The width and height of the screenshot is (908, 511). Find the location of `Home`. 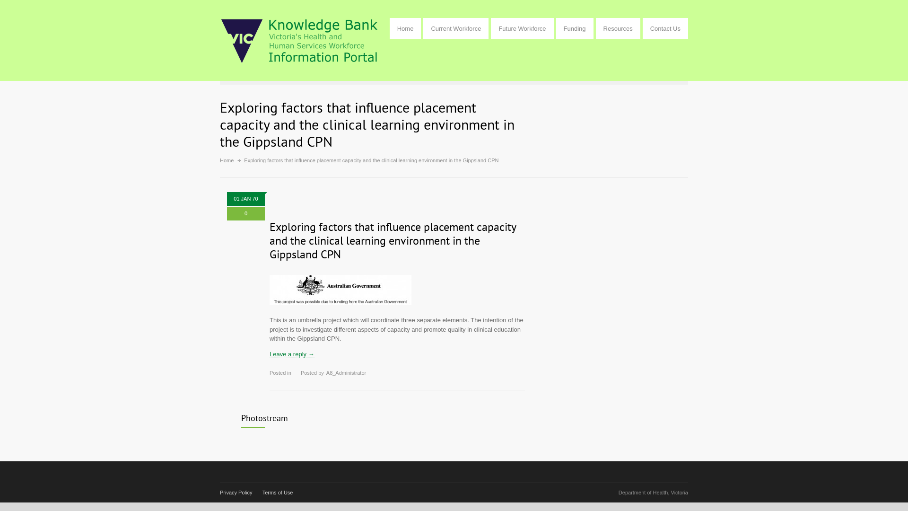

Home is located at coordinates (227, 160).